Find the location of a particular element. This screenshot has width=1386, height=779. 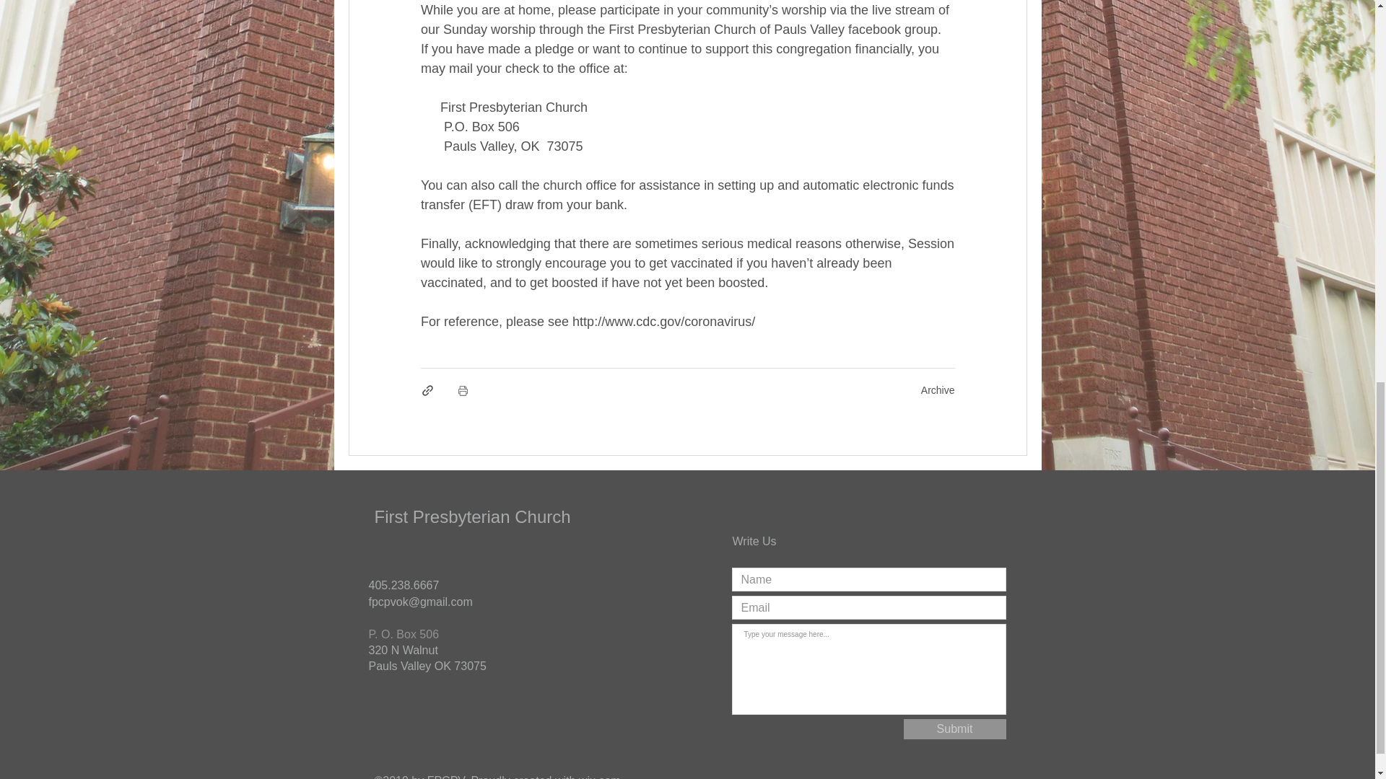

Archive is located at coordinates (938, 389).